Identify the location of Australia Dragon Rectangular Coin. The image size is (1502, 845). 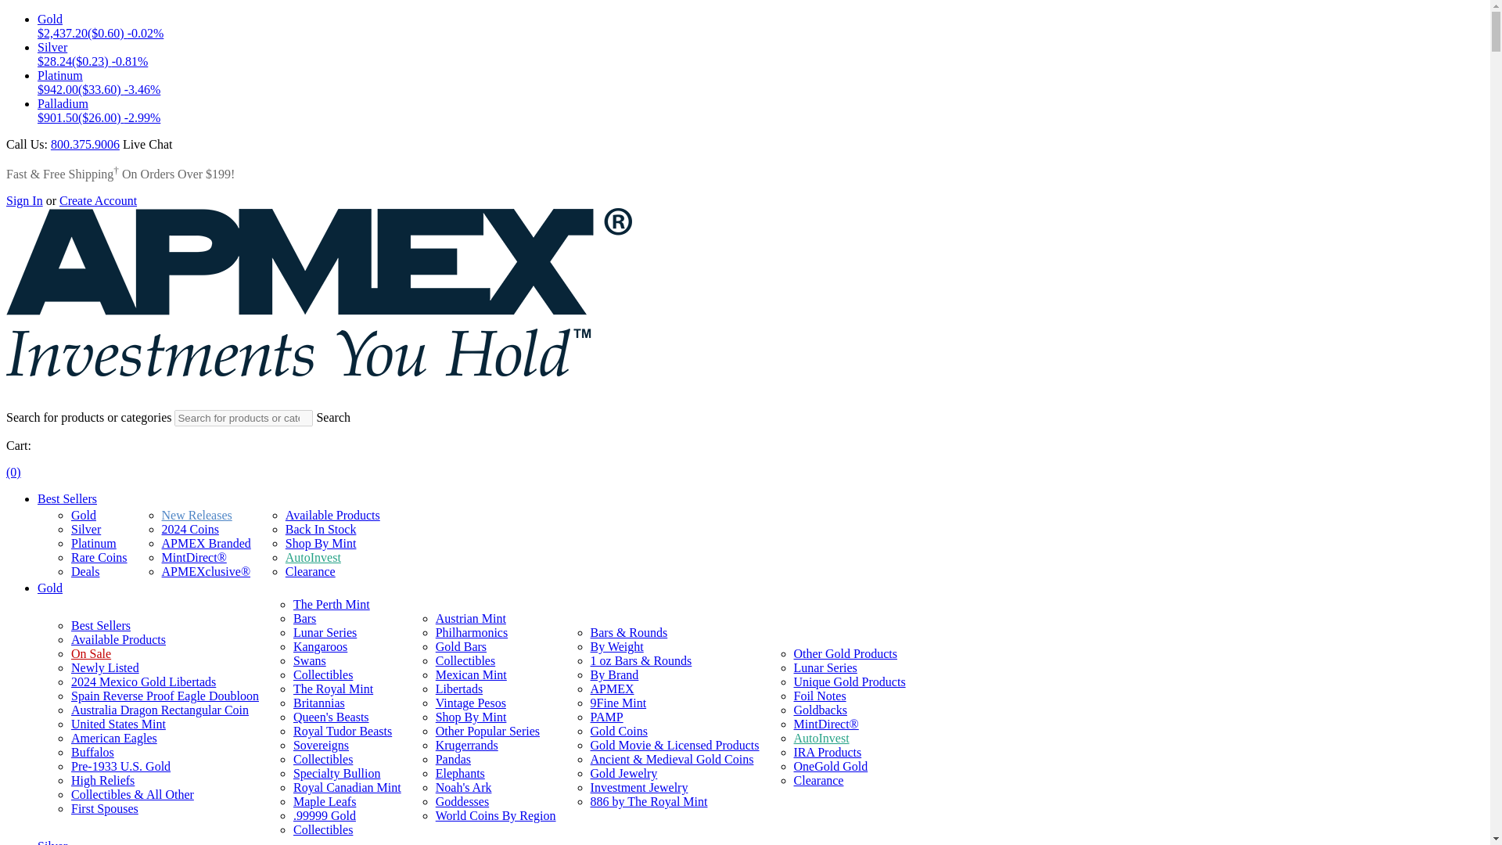
(160, 709).